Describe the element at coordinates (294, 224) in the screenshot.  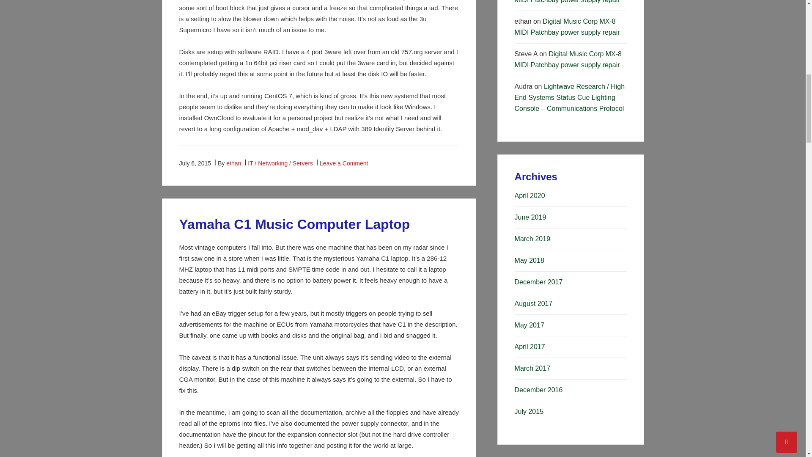
I see `Yamaha C1 Music Computer Laptop` at that location.